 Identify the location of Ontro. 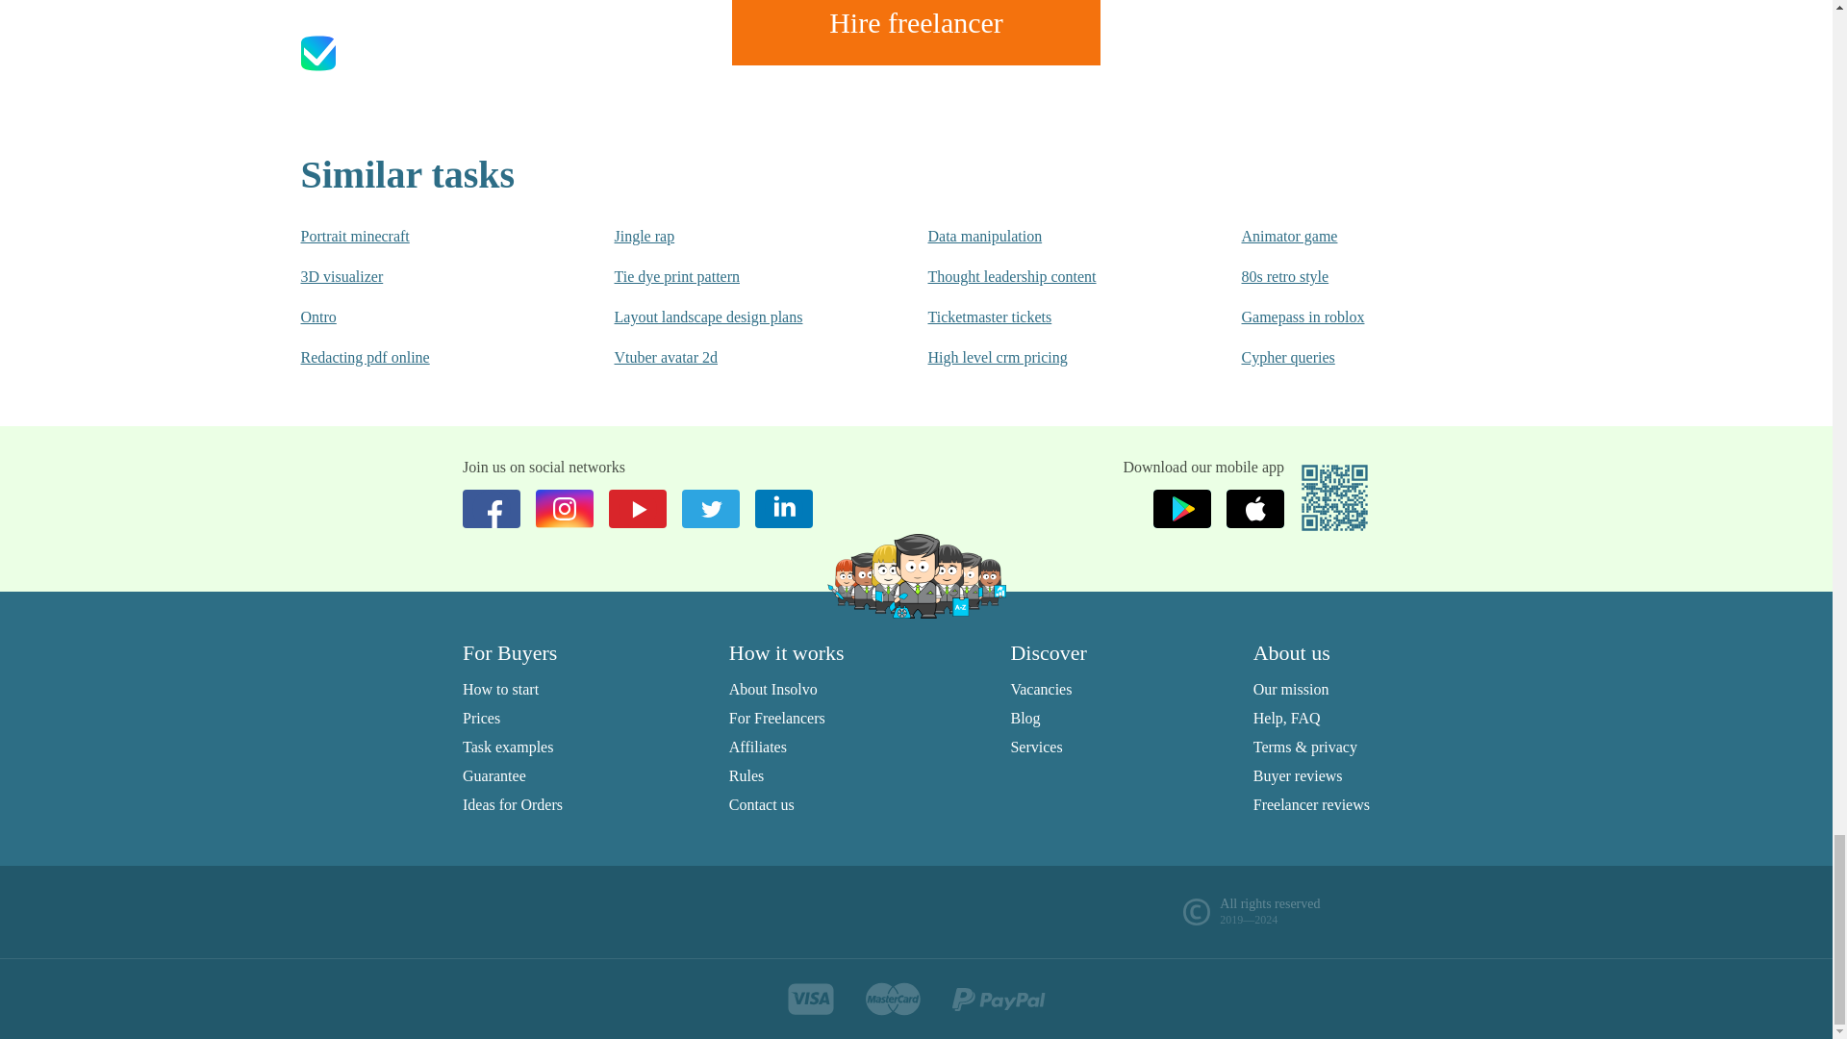
(417, 317).